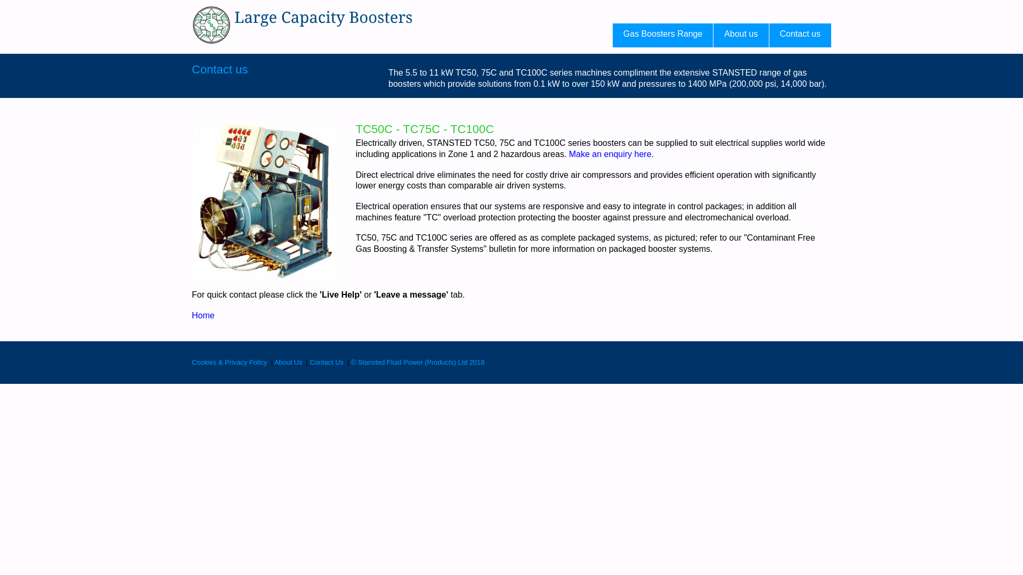 Image resolution: width=1023 pixels, height=575 pixels. I want to click on Contact Us, so click(326, 362).